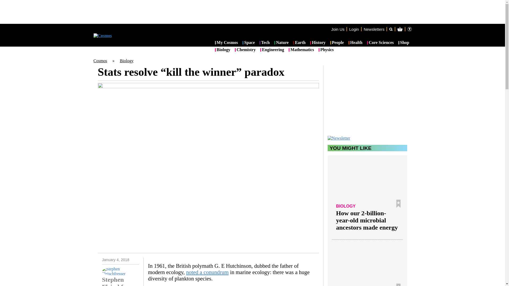 The height and width of the screenshot is (286, 509). Describe the element at coordinates (338, 29) in the screenshot. I see `Join Us` at that location.